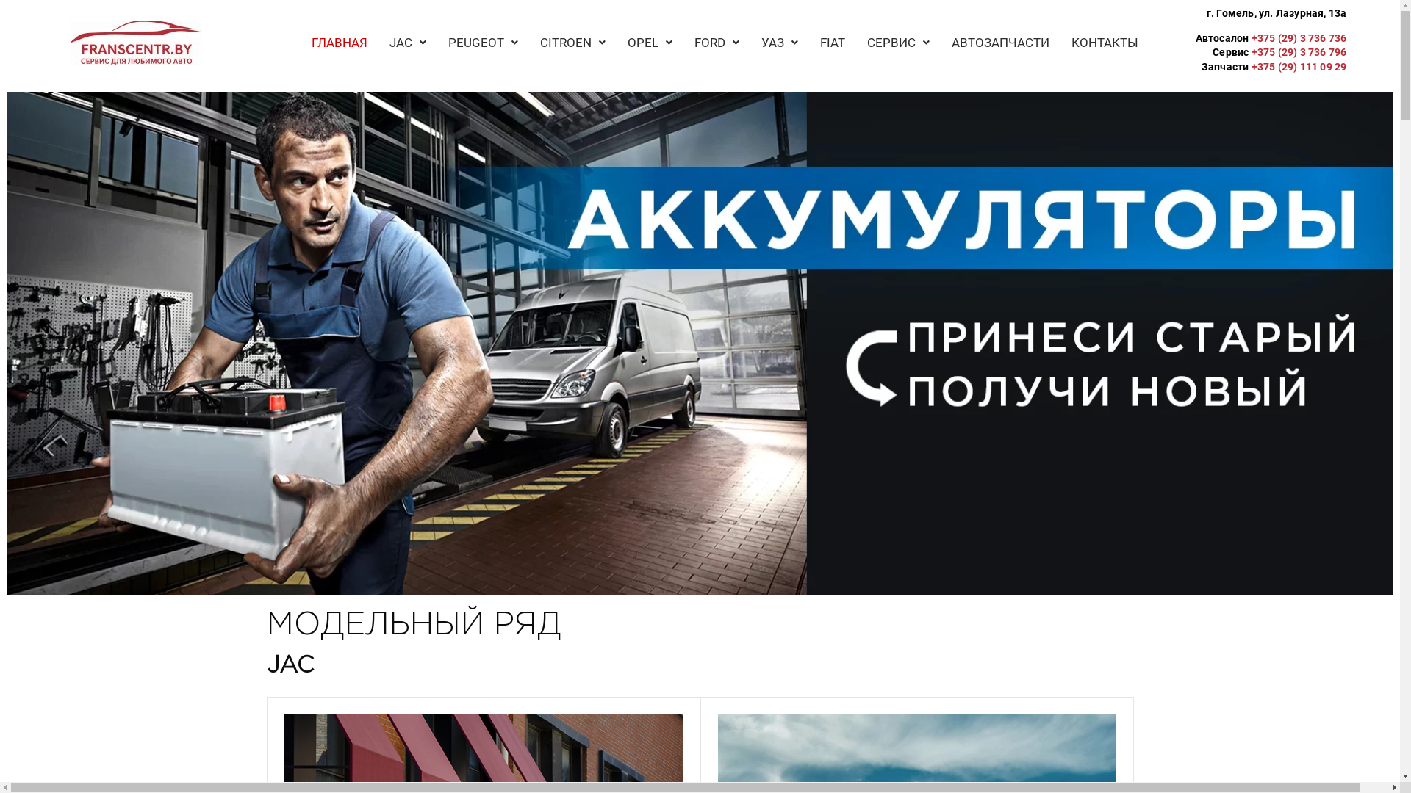 This screenshot has width=1411, height=793. I want to click on +375 (29) 3 736 796, so click(1299, 52).